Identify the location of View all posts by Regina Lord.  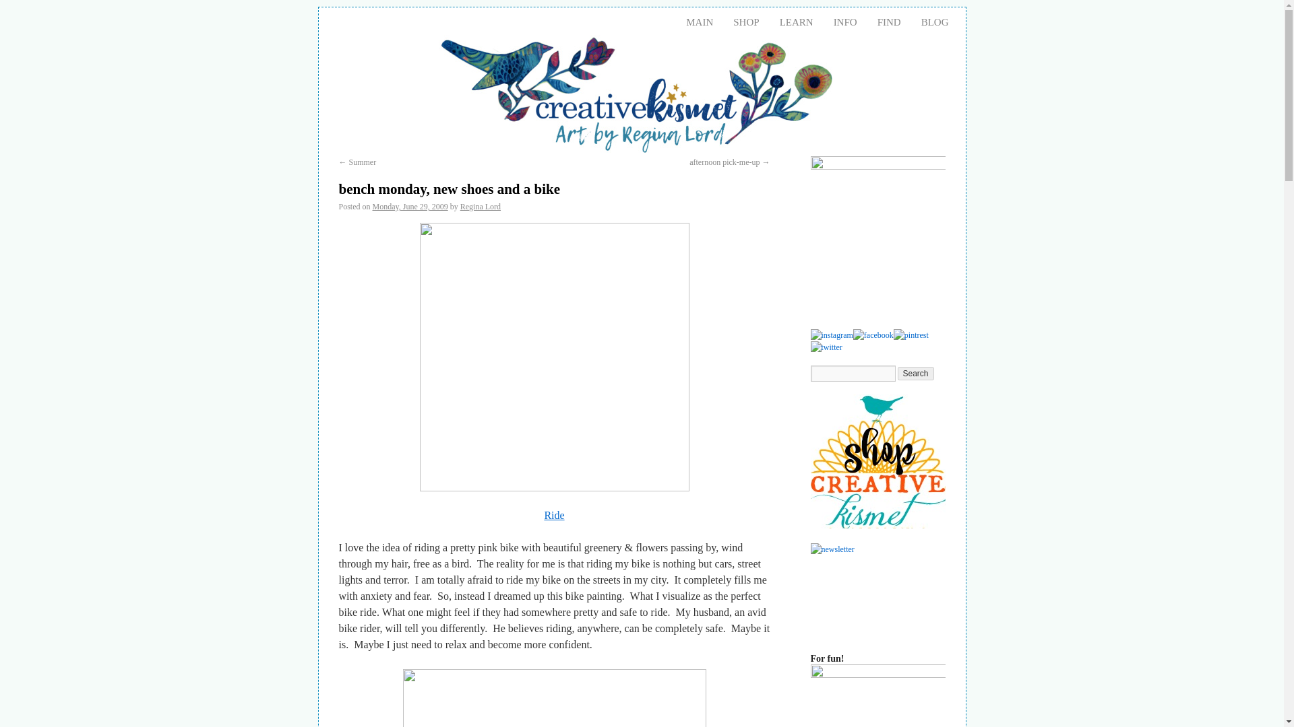
(481, 207).